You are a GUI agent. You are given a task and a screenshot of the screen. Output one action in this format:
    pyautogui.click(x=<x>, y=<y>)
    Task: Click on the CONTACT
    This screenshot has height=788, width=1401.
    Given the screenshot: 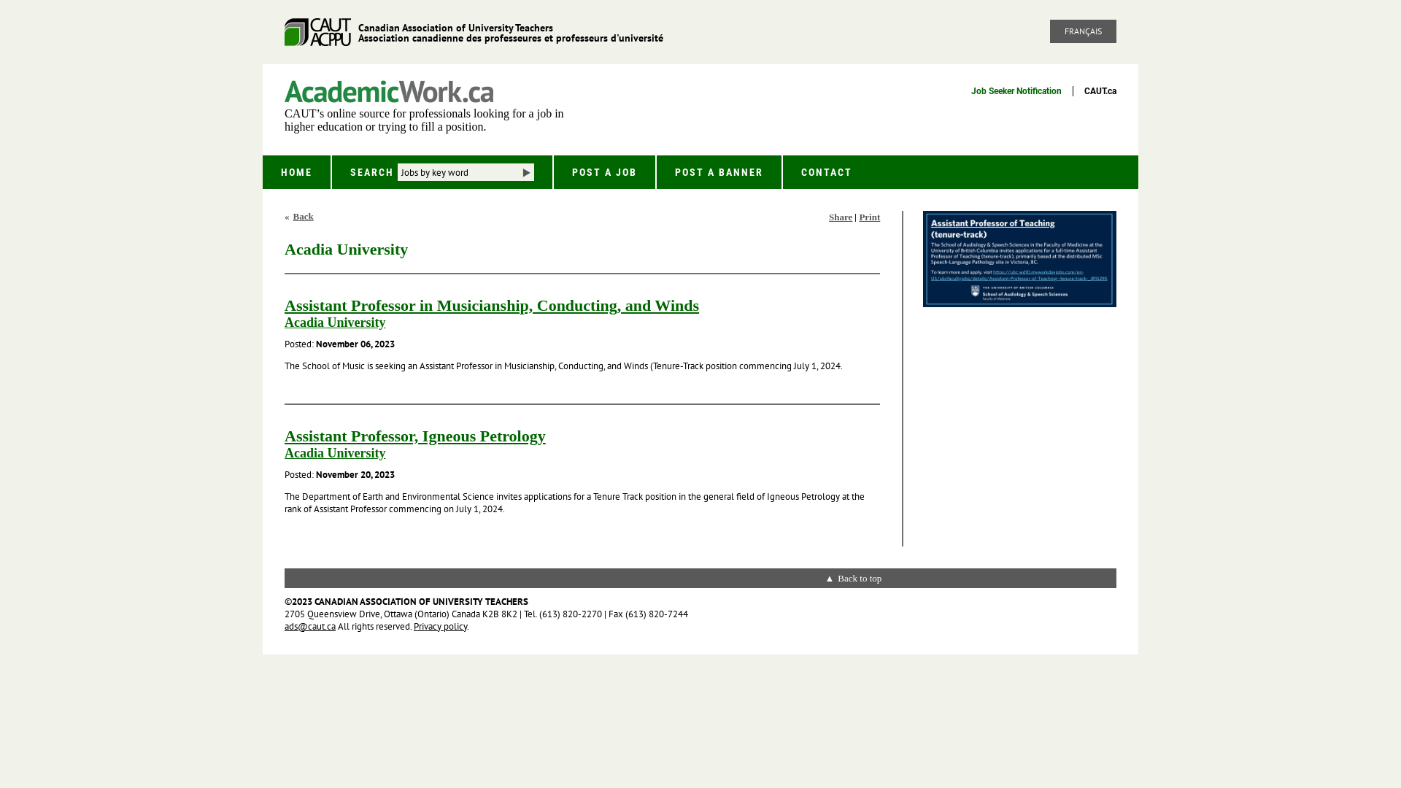 What is the action you would take?
    pyautogui.click(x=827, y=172)
    